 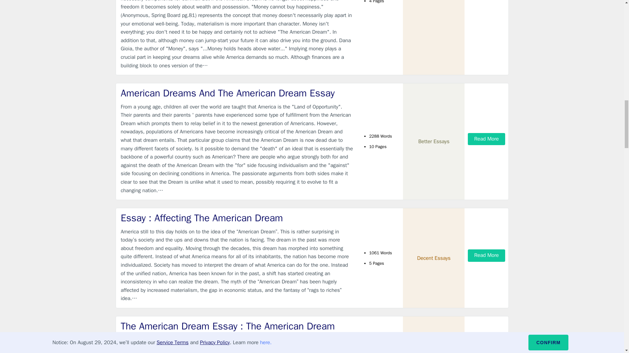 What do you see at coordinates (237, 218) in the screenshot?
I see `Essay : Affecting The American Dream` at bounding box center [237, 218].